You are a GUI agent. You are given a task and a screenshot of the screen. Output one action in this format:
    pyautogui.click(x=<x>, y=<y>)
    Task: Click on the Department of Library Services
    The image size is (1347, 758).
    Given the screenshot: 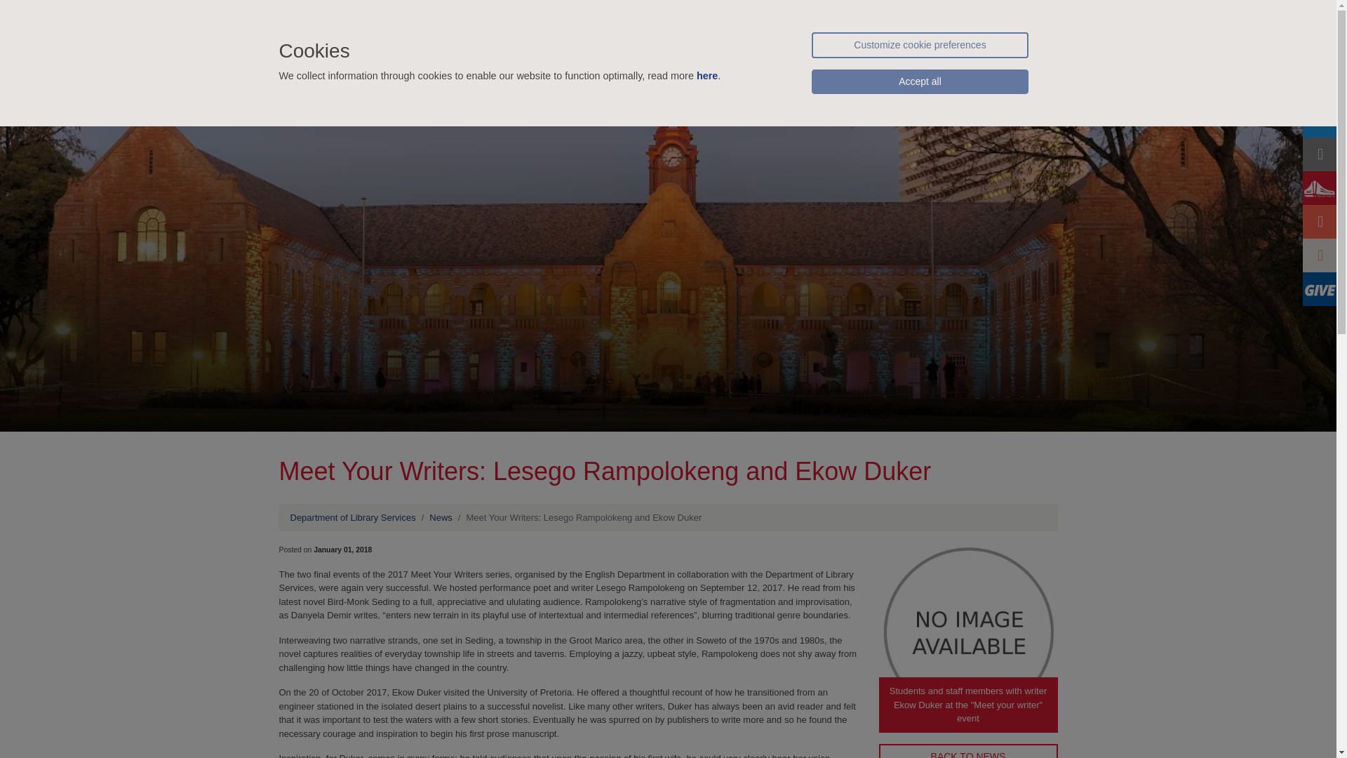 What is the action you would take?
    pyautogui.click(x=492, y=17)
    